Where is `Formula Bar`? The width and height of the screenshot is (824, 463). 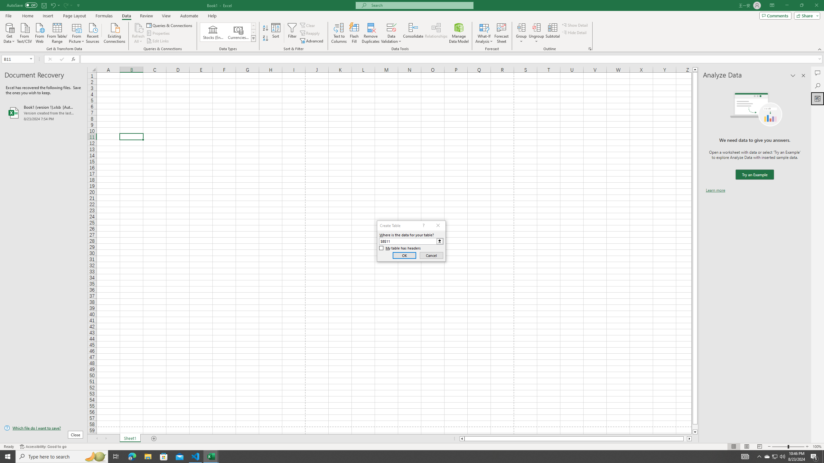 Formula Bar is located at coordinates (452, 59).